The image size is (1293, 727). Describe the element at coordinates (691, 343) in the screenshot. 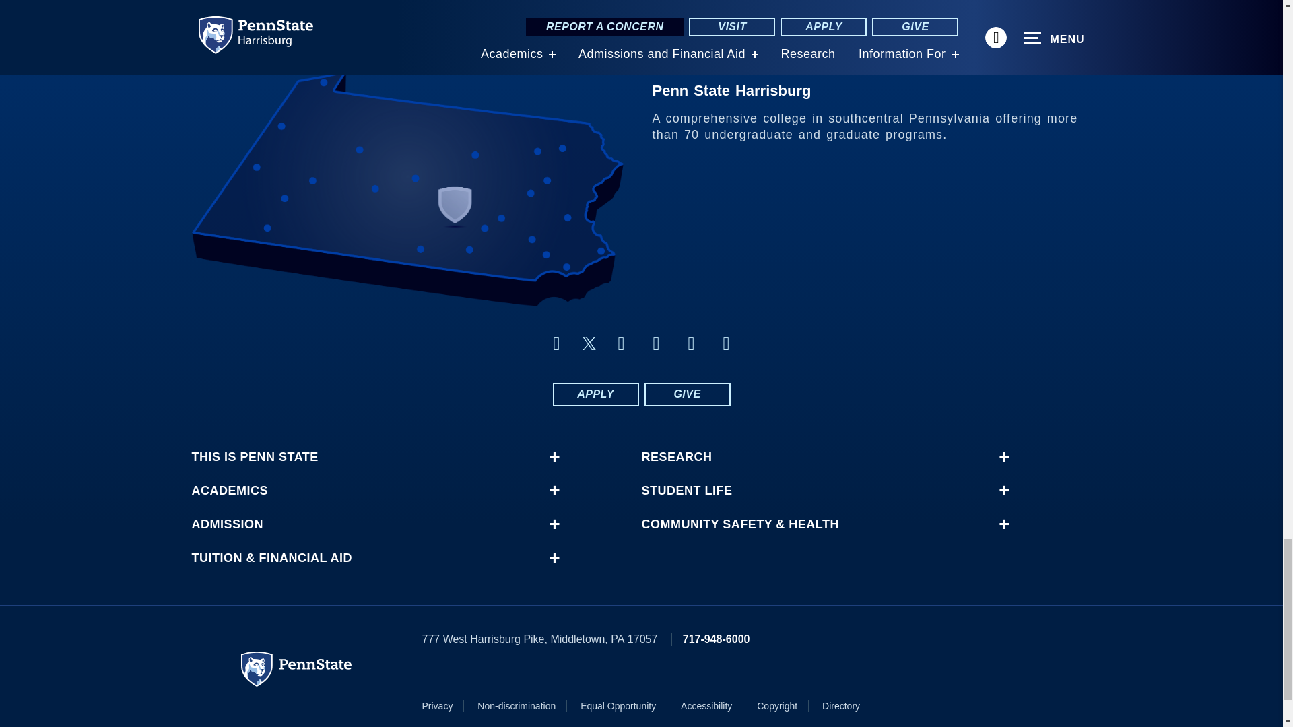

I see `youtube` at that location.